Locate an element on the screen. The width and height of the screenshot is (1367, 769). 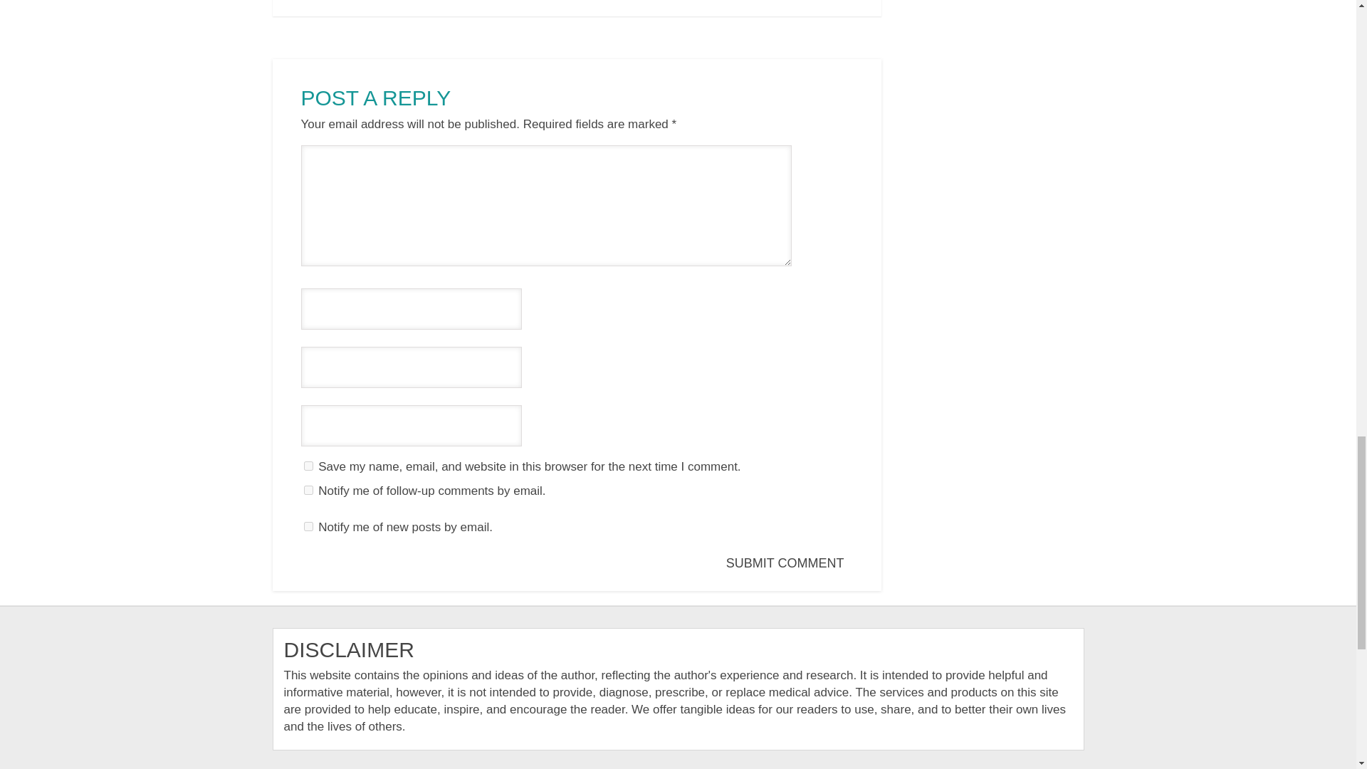
Submit Comment is located at coordinates (787, 563).